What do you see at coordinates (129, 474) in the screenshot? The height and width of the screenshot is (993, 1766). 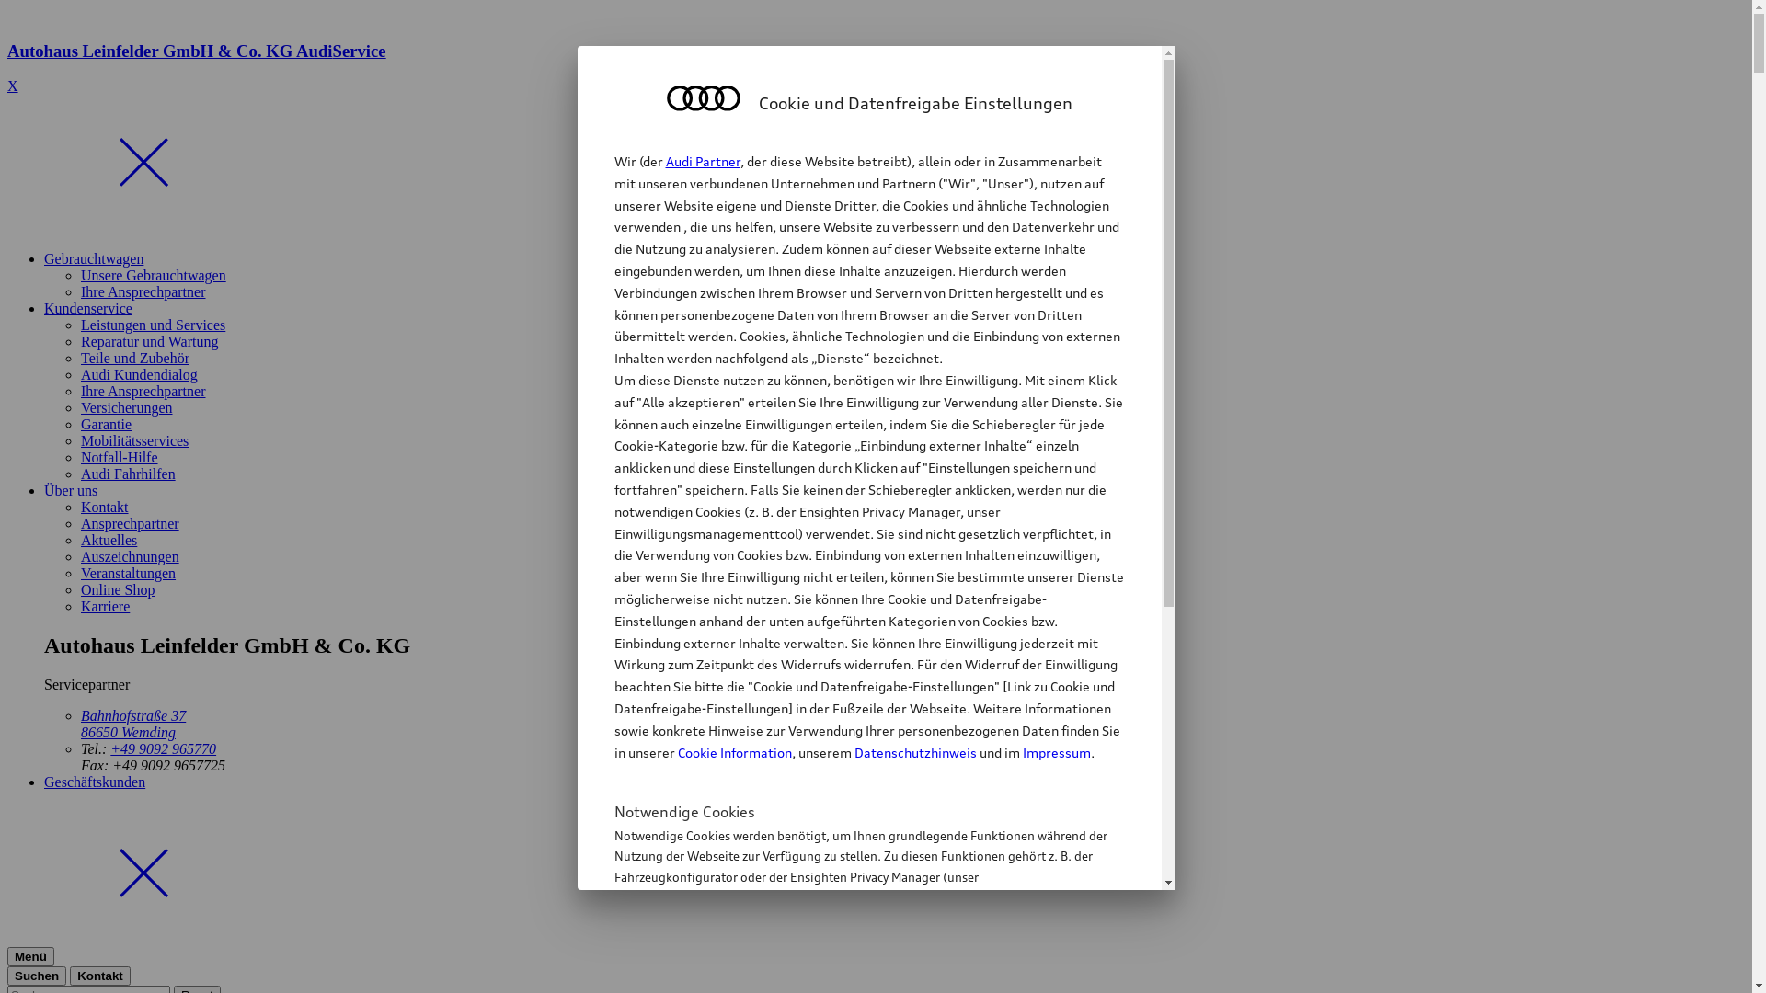 I see `Audi Fahrhilfen` at bounding box center [129, 474].